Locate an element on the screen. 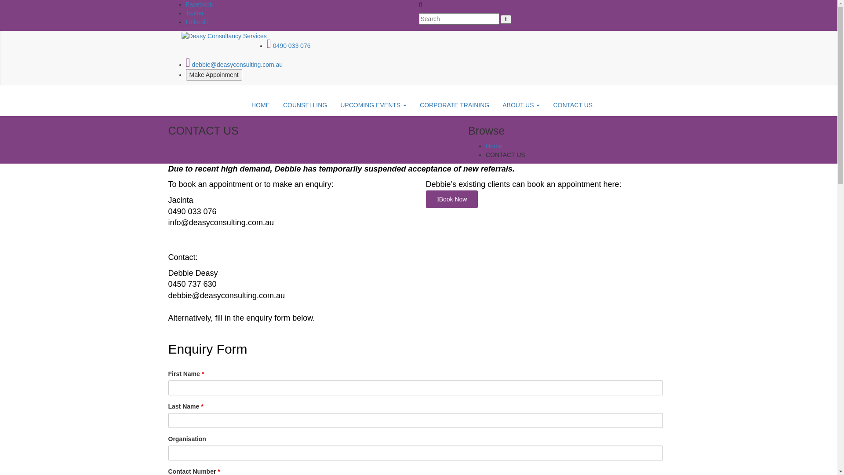 The height and width of the screenshot is (475, 844). 0490 033 076 is located at coordinates (289, 46).